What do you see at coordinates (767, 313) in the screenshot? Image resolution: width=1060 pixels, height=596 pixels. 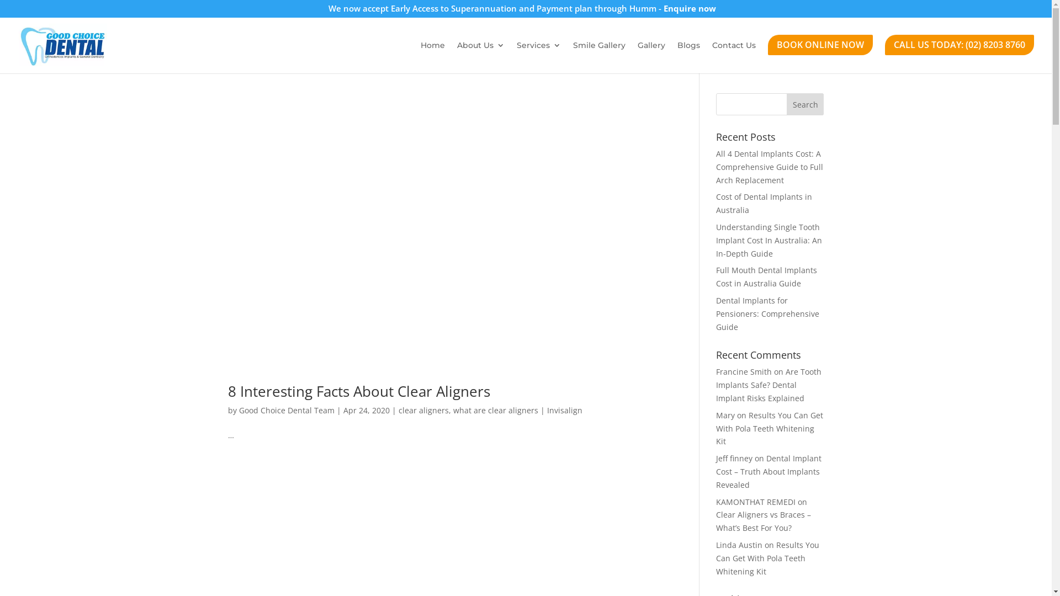 I see `Dental Implants for Pensioners: Comprehensive Guide` at bounding box center [767, 313].